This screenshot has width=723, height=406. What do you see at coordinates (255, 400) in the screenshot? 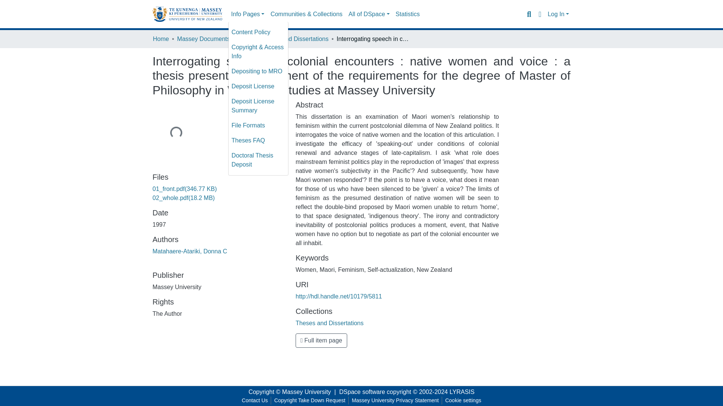
I see `Contact Us` at bounding box center [255, 400].